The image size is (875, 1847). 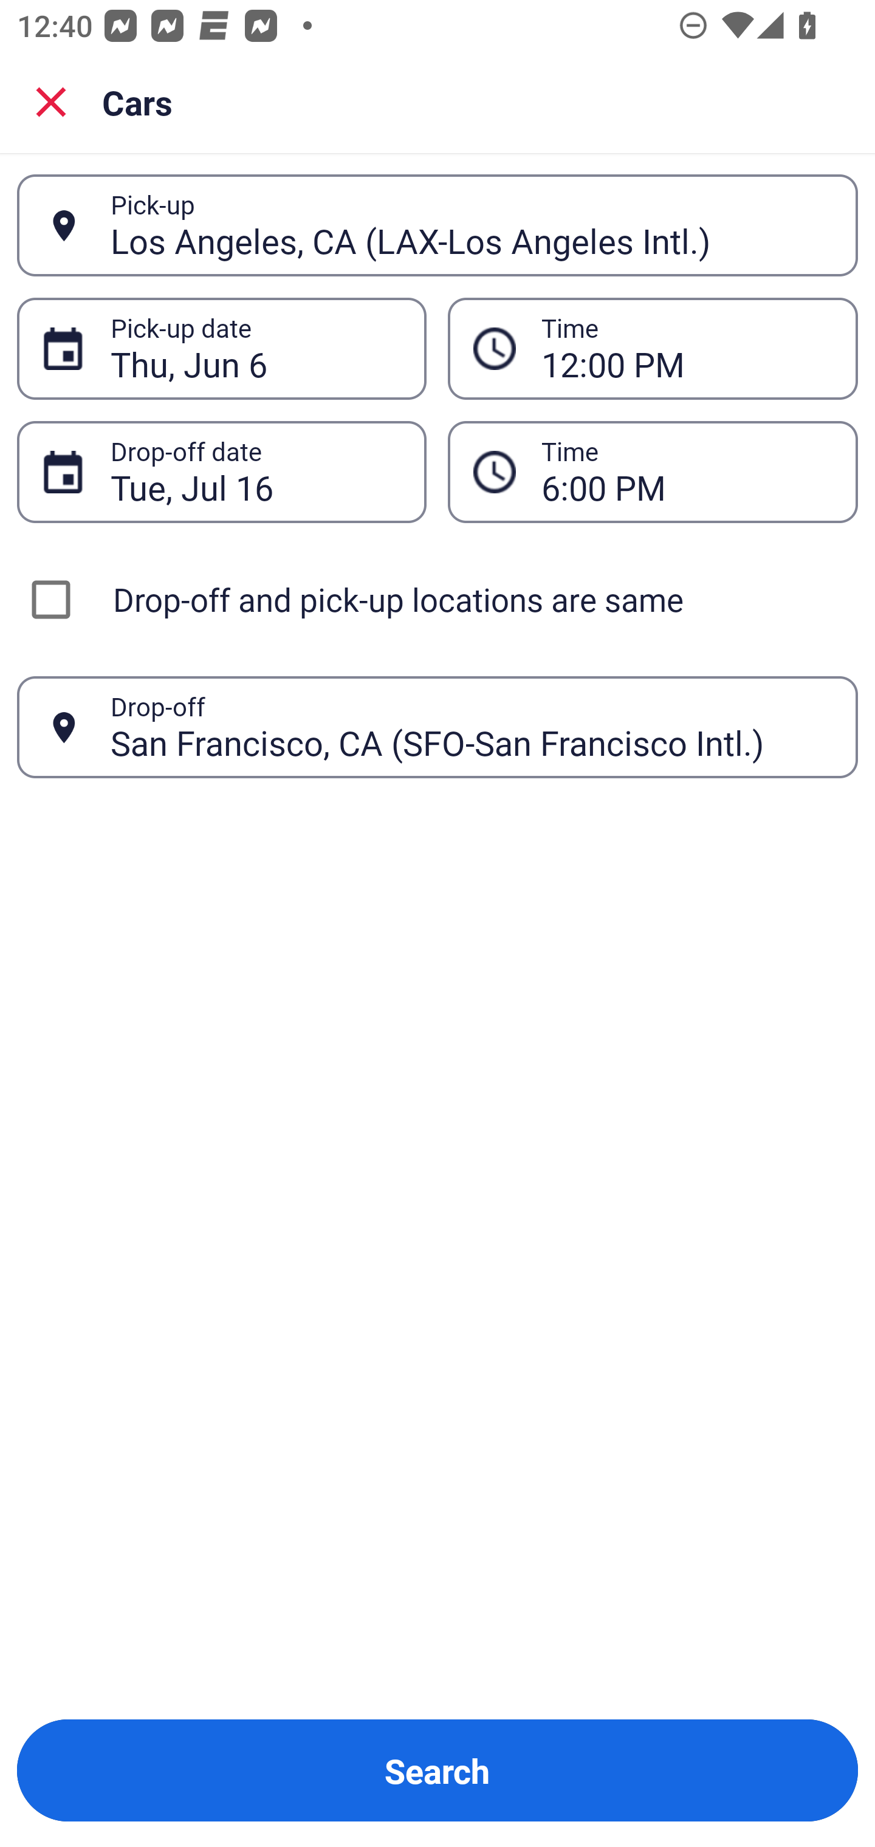 I want to click on Search Button Search, so click(x=437, y=1770).